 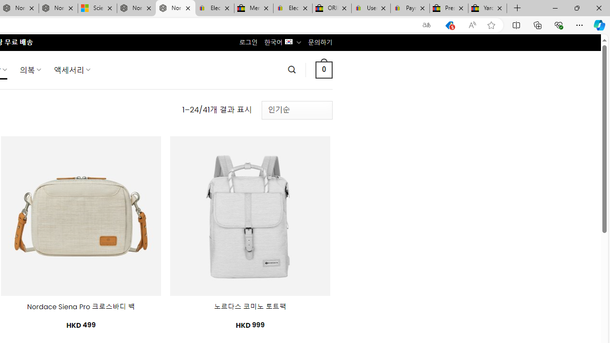 What do you see at coordinates (324, 70) in the screenshot?
I see `  0  ` at bounding box center [324, 70].